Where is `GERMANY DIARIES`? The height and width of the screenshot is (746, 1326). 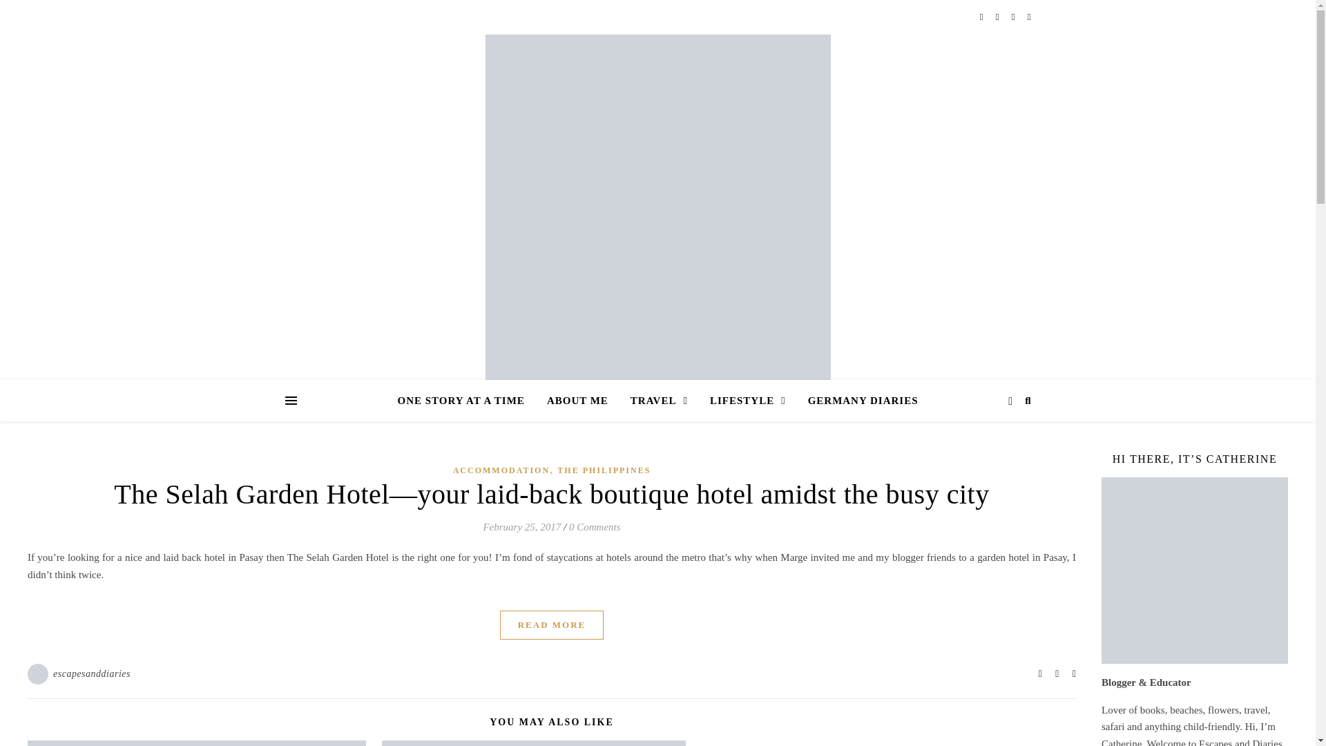
GERMANY DIARIES is located at coordinates (858, 401).